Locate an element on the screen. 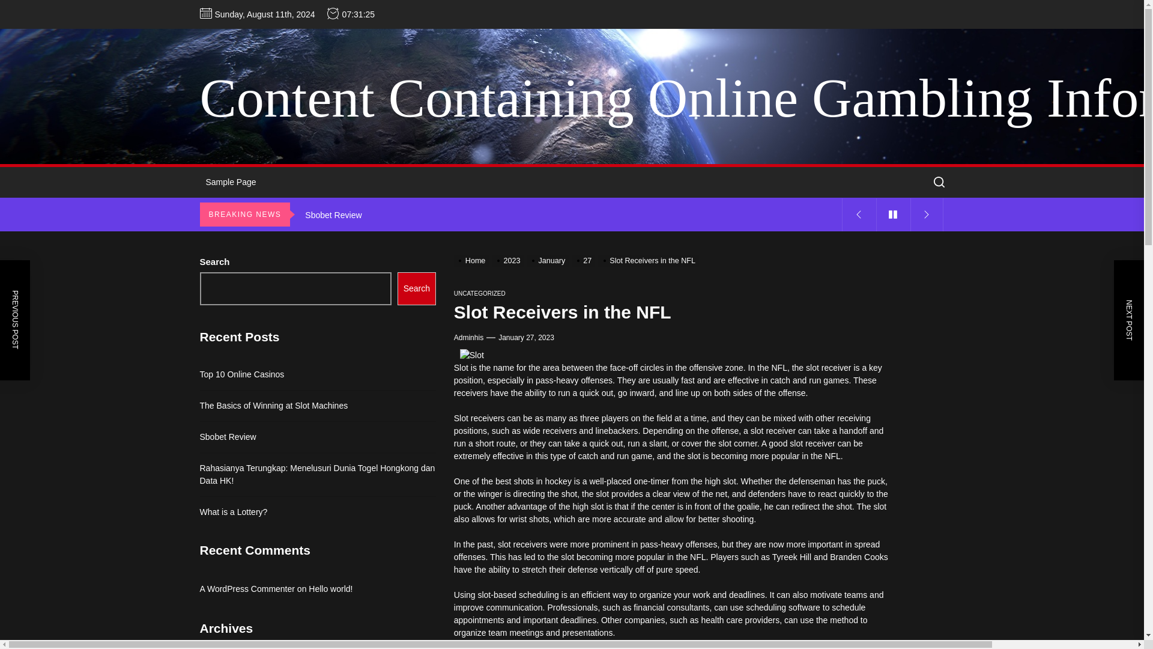 This screenshot has height=649, width=1153. Home is located at coordinates (473, 260).